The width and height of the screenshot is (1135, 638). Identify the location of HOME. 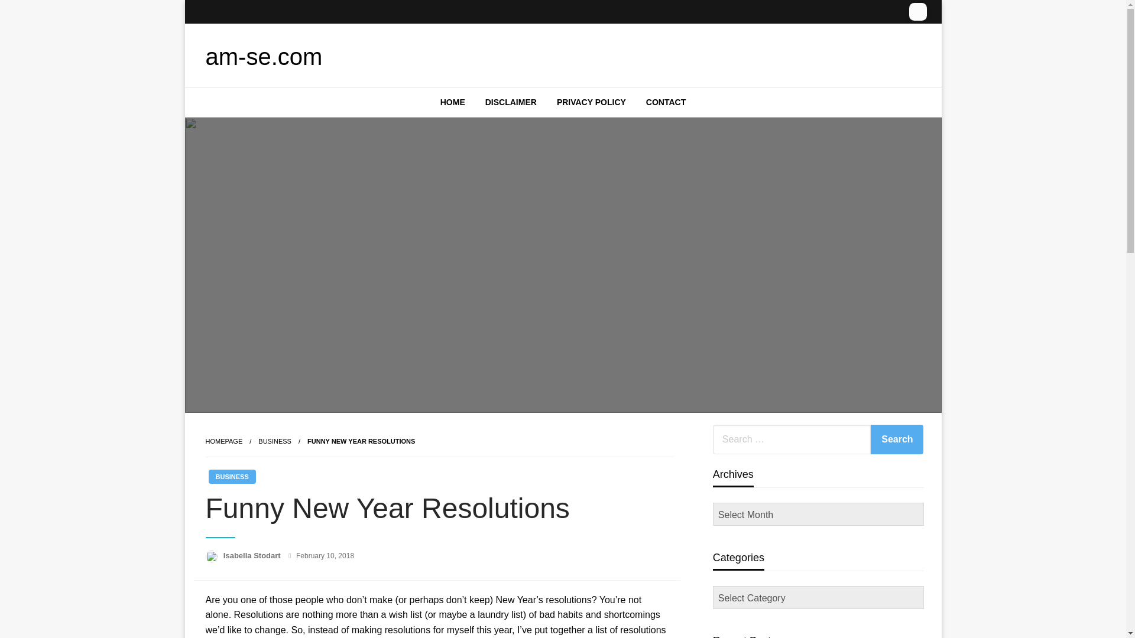
(453, 102).